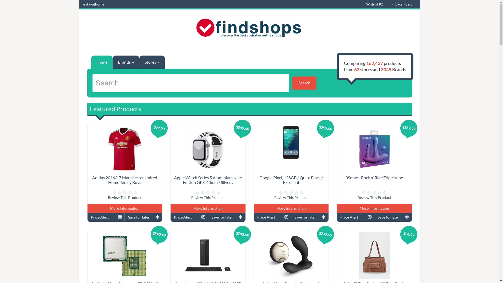 This screenshot has width=503, height=283. I want to click on More Information, so click(125, 208).